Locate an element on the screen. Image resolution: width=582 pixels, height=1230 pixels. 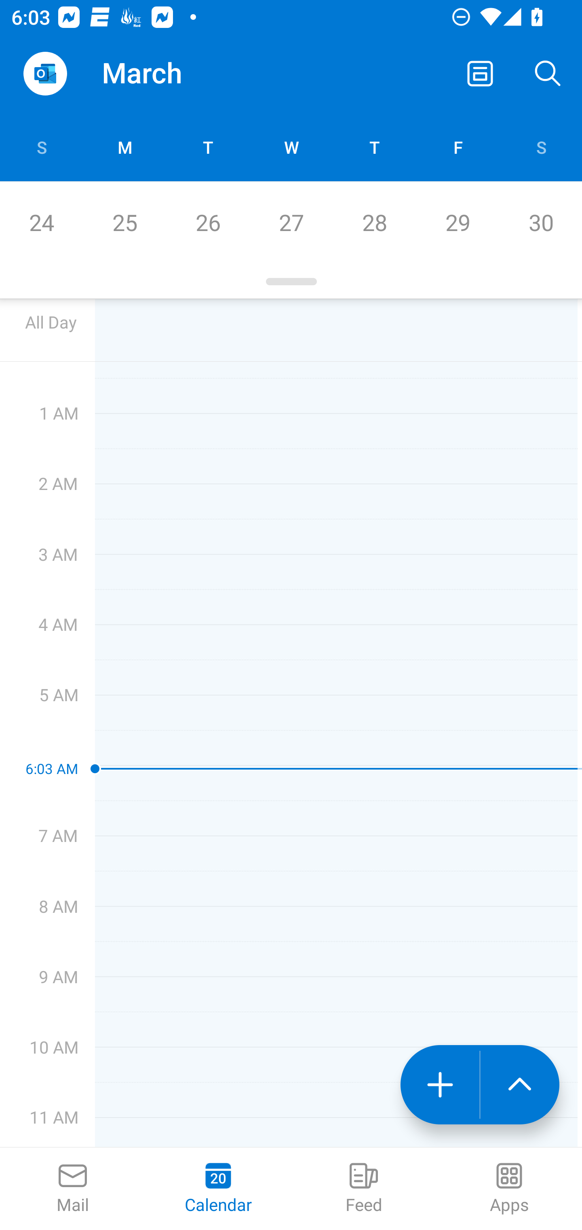
March March 2024, day picker is located at coordinates (164, 74).